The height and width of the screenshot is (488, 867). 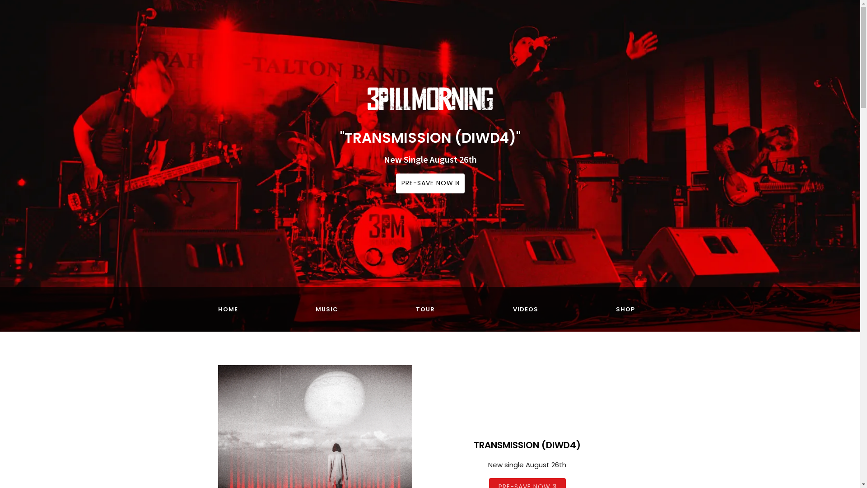 What do you see at coordinates (327, 310) in the screenshot?
I see `MUSIC` at bounding box center [327, 310].